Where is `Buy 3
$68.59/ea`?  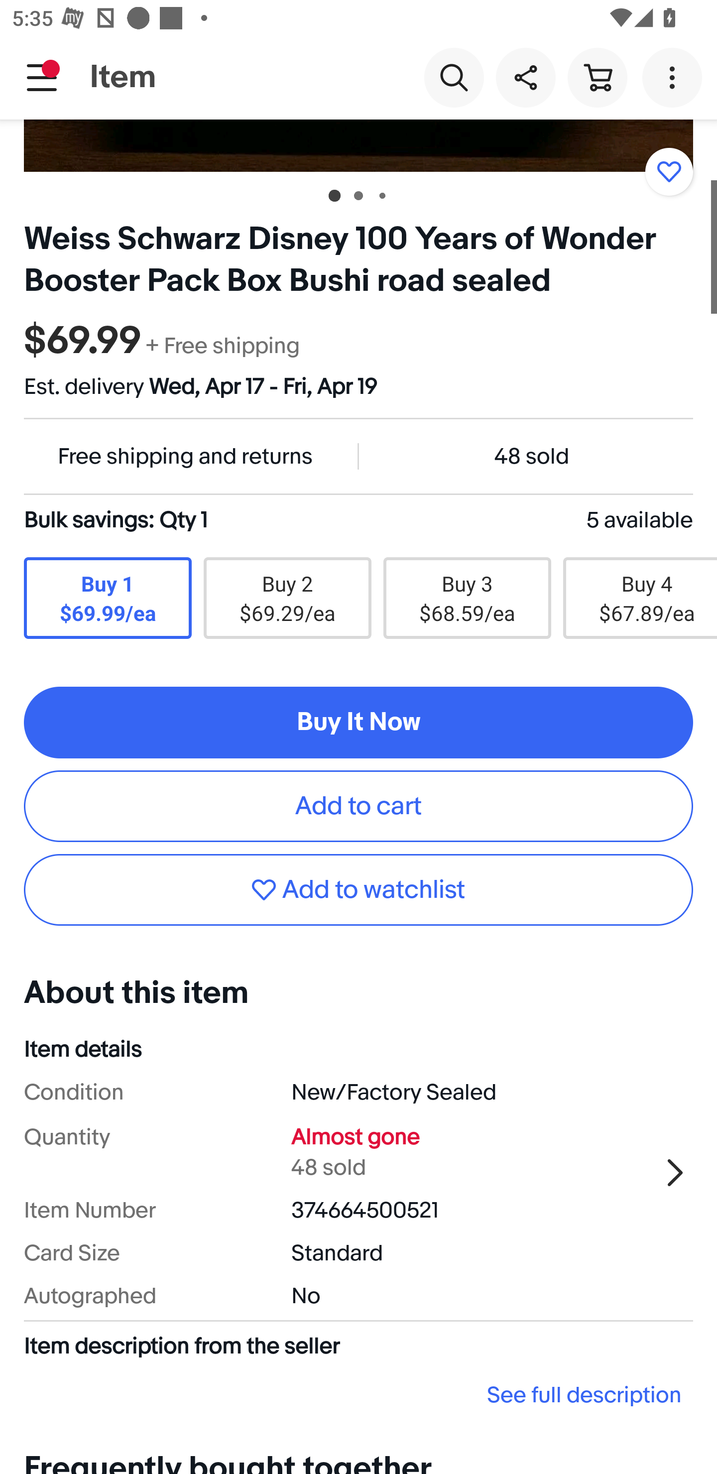
Buy 3
$68.59/ea is located at coordinates (467, 598).